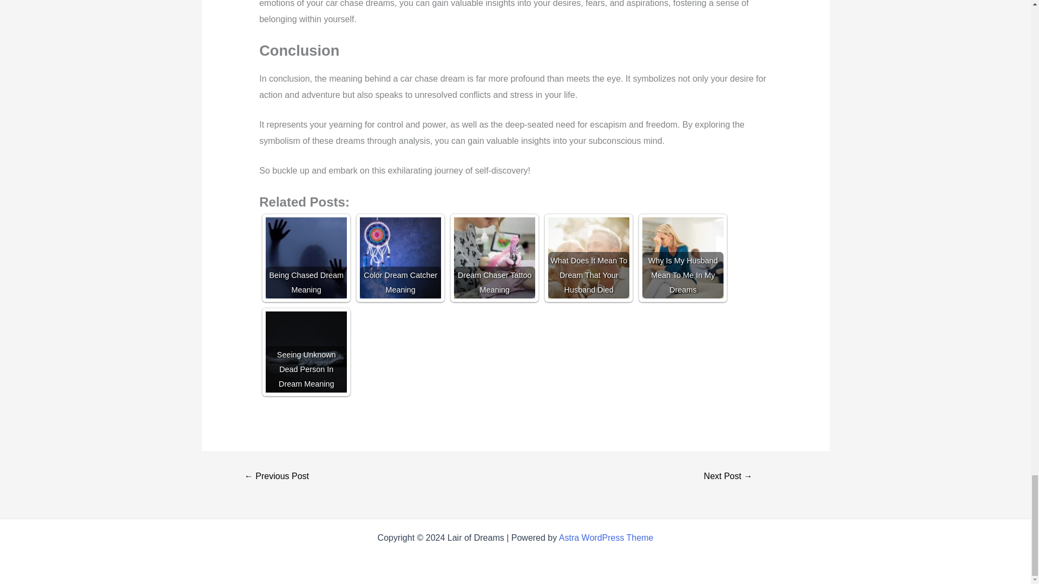 The width and height of the screenshot is (1039, 584). I want to click on Dream Chaser Tattoo Meaning, so click(495, 257).